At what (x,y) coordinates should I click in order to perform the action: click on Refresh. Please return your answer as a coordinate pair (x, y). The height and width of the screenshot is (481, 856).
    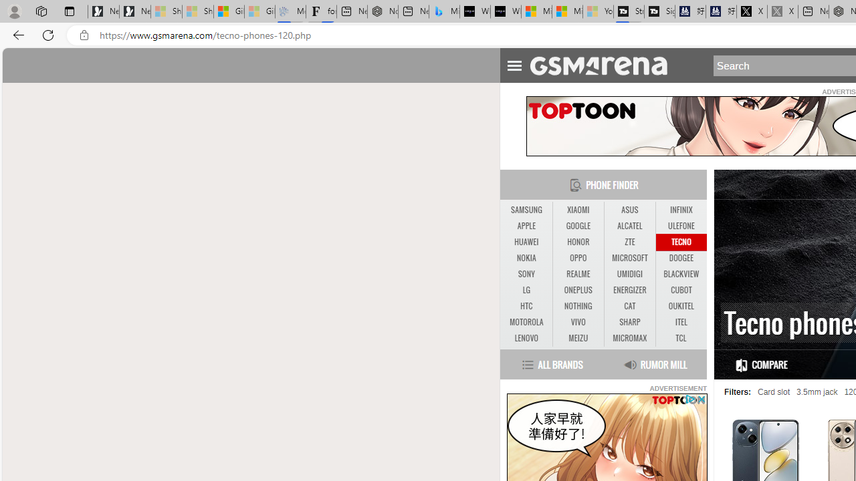
    Looking at the image, I should click on (48, 35).